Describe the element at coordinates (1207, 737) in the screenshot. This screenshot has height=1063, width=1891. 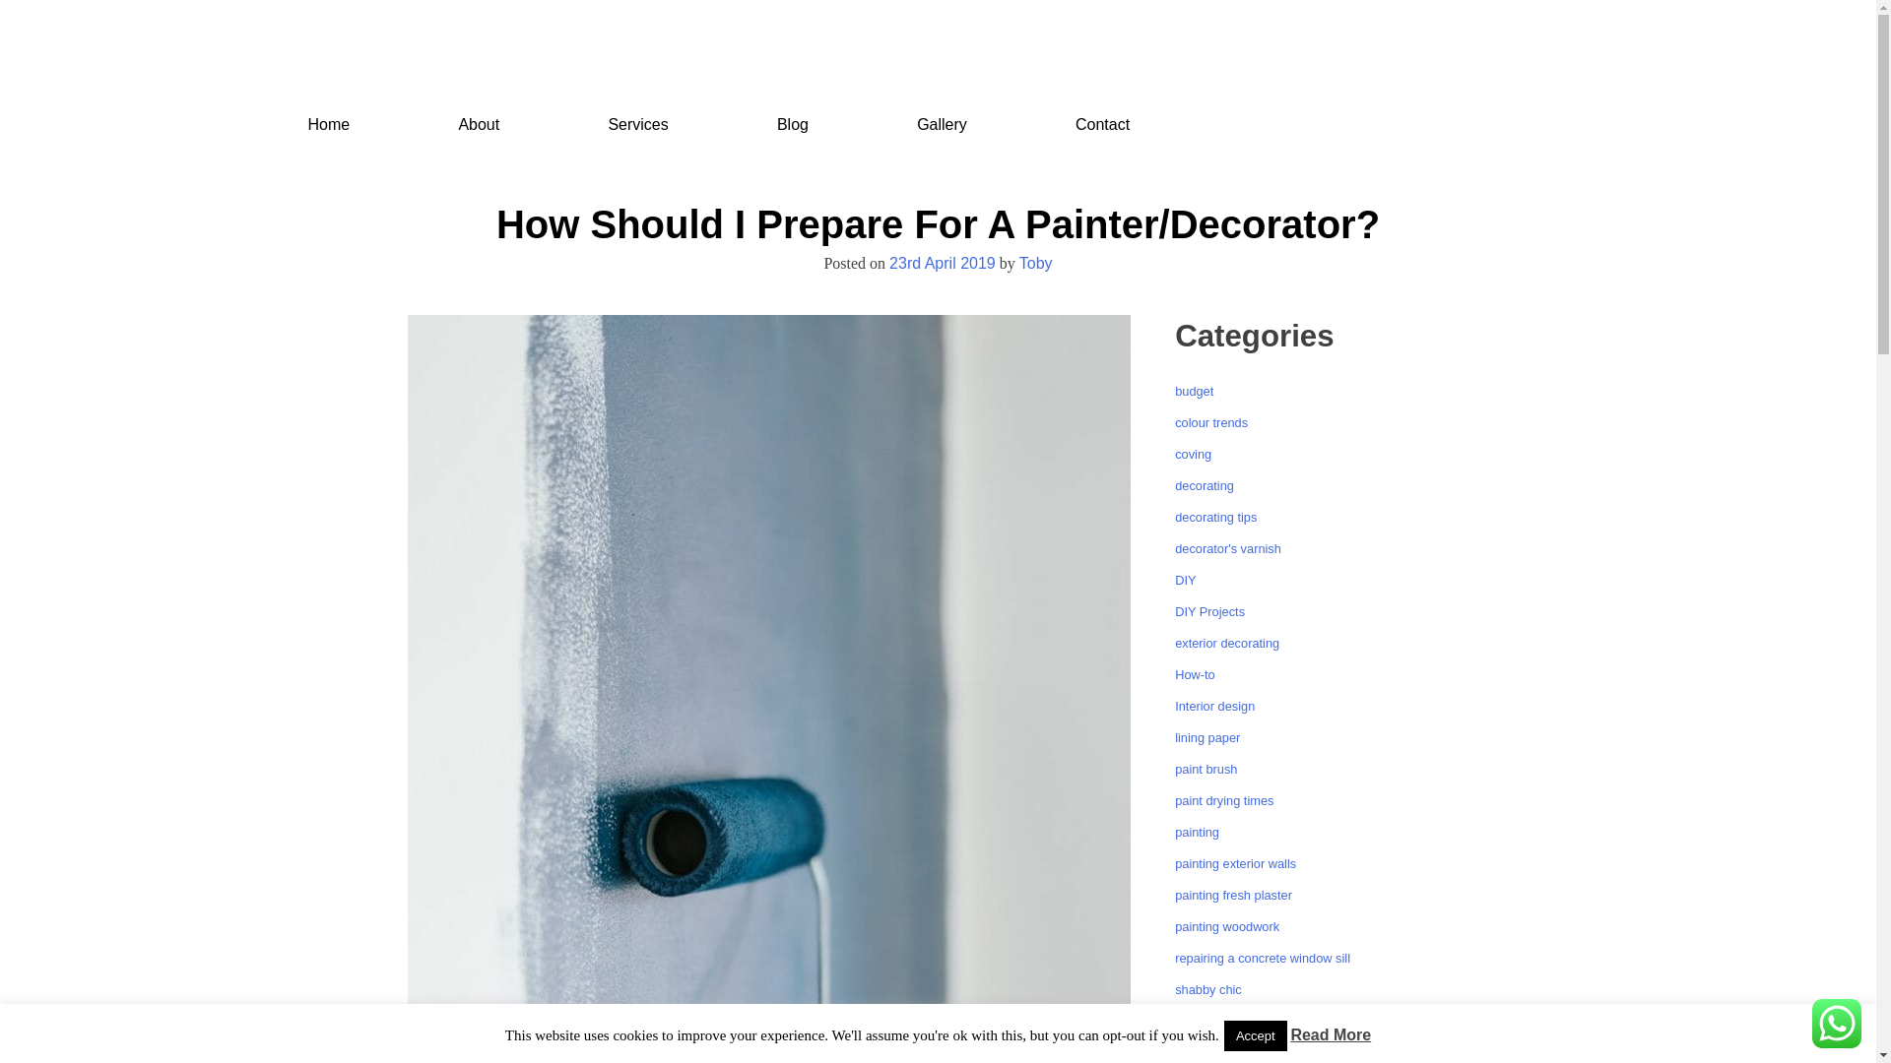
I see `lining paper` at that location.